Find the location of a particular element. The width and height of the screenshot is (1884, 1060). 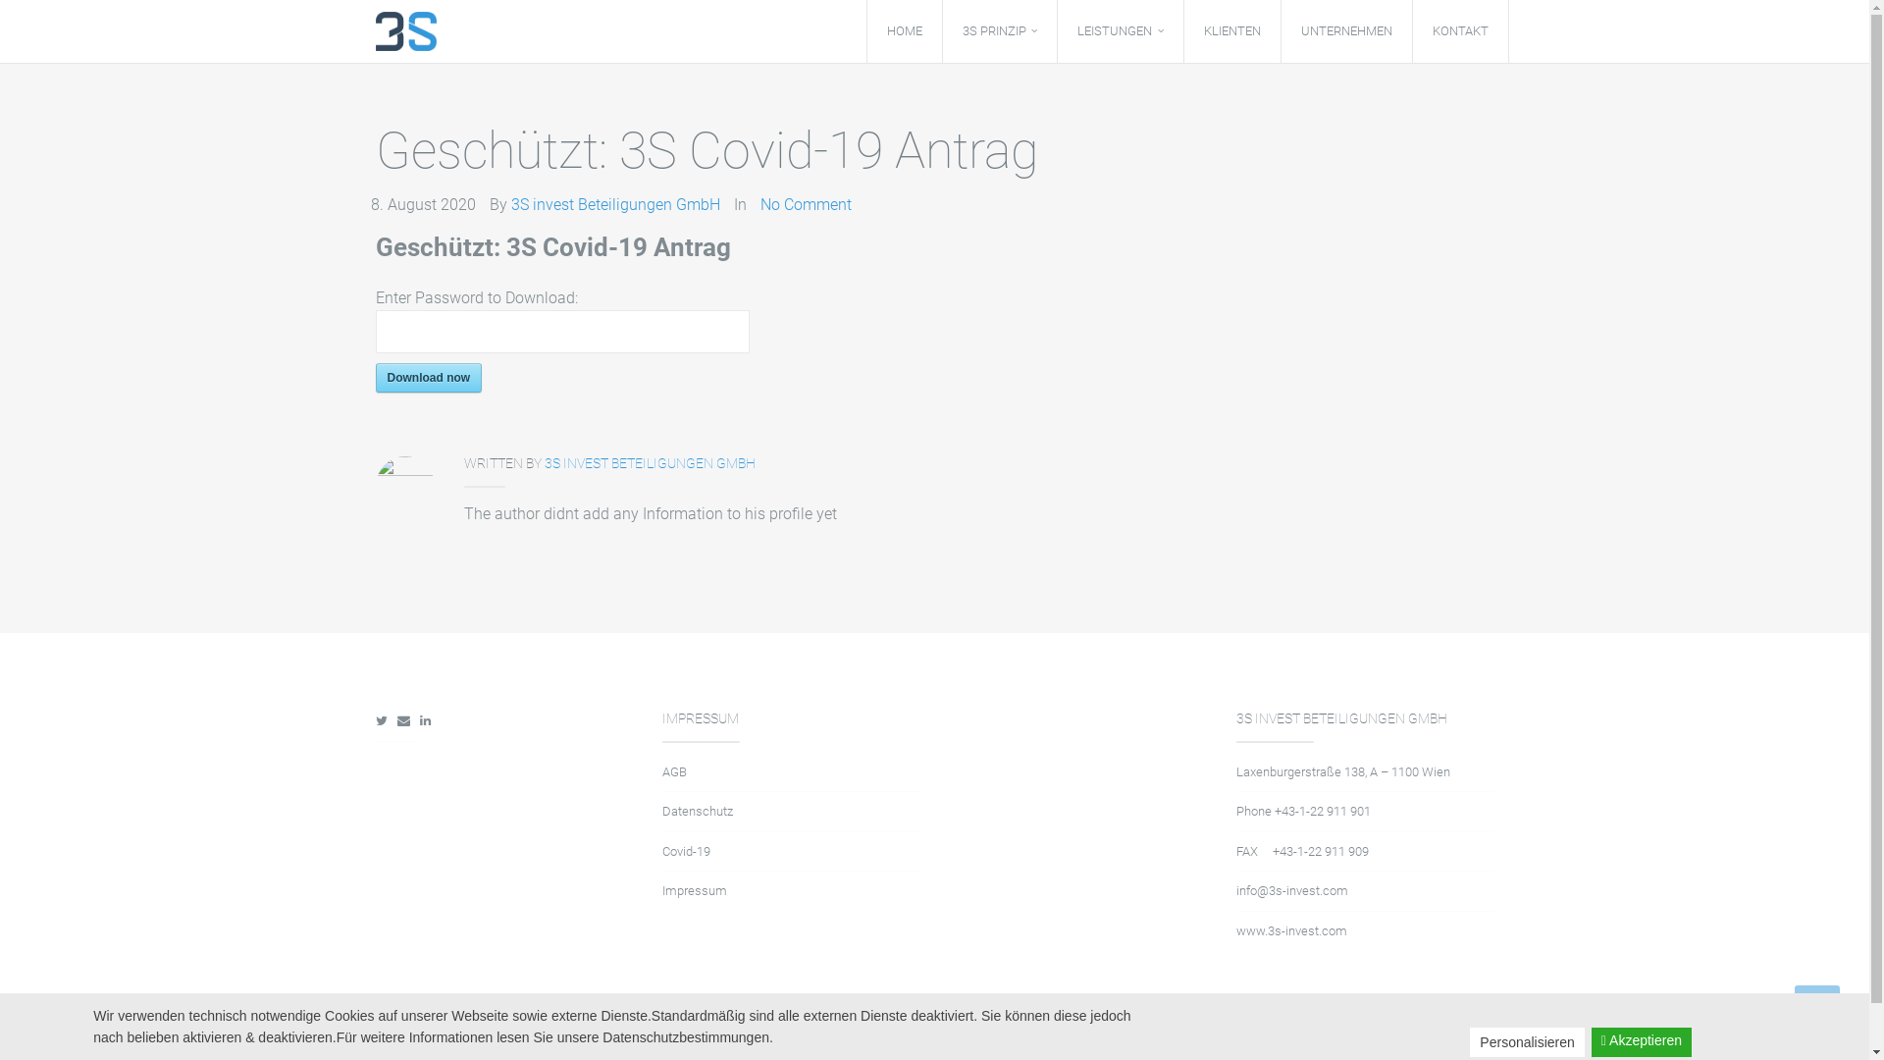

KLIENTEN is located at coordinates (1231, 31).